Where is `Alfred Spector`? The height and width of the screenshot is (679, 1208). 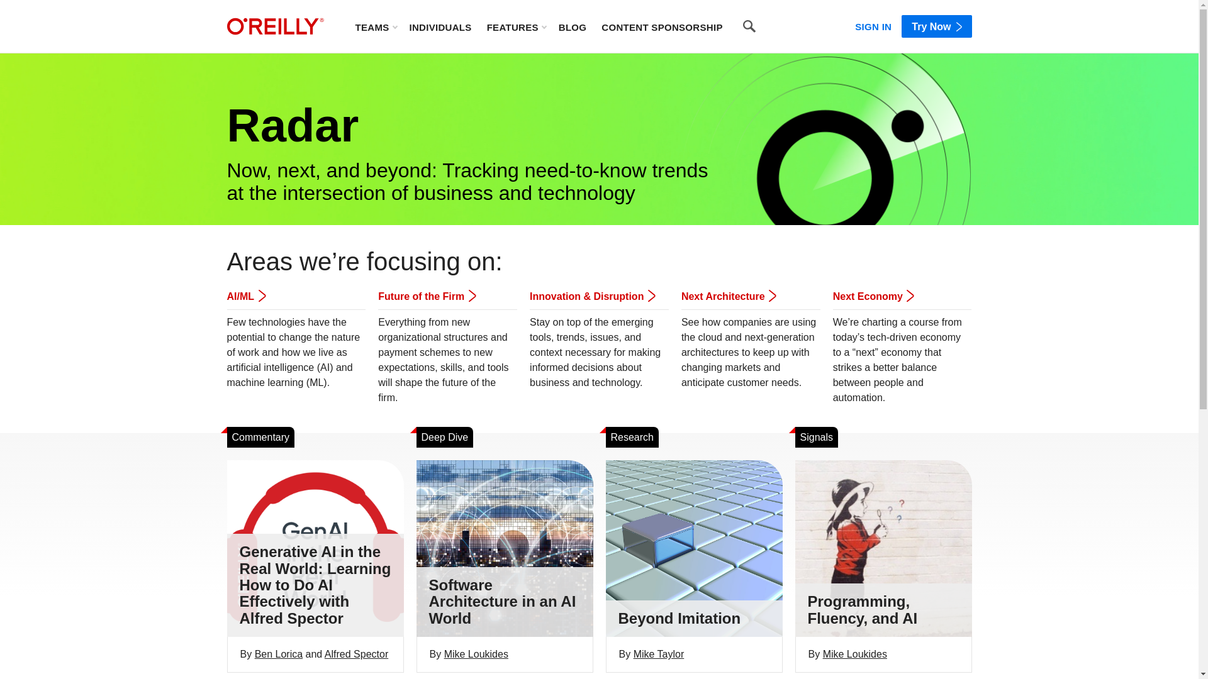 Alfred Spector is located at coordinates (356, 654).